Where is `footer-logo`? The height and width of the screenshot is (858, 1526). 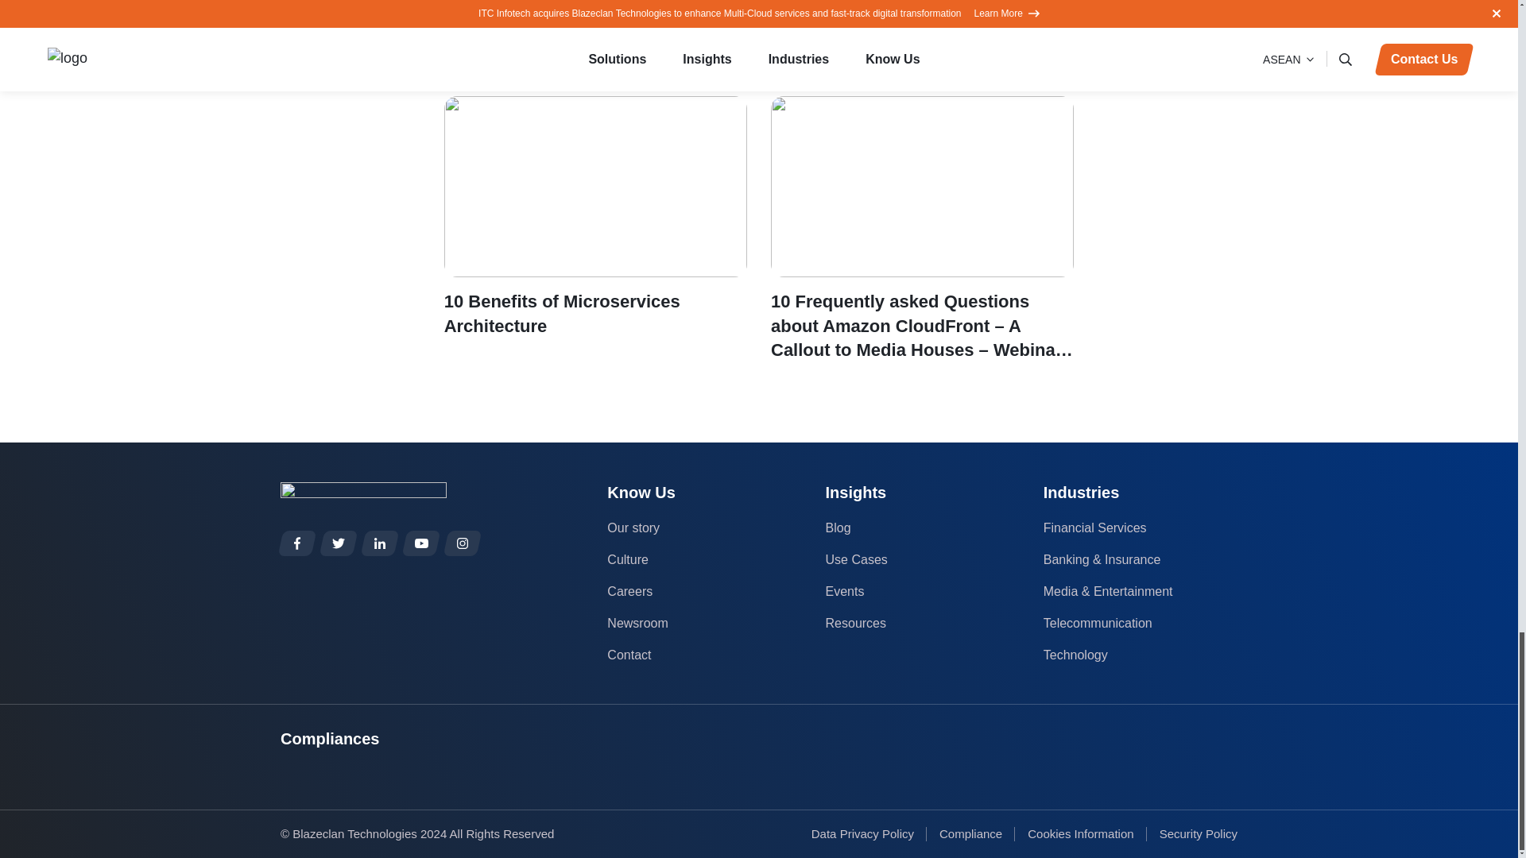
footer-logo is located at coordinates (364, 493).